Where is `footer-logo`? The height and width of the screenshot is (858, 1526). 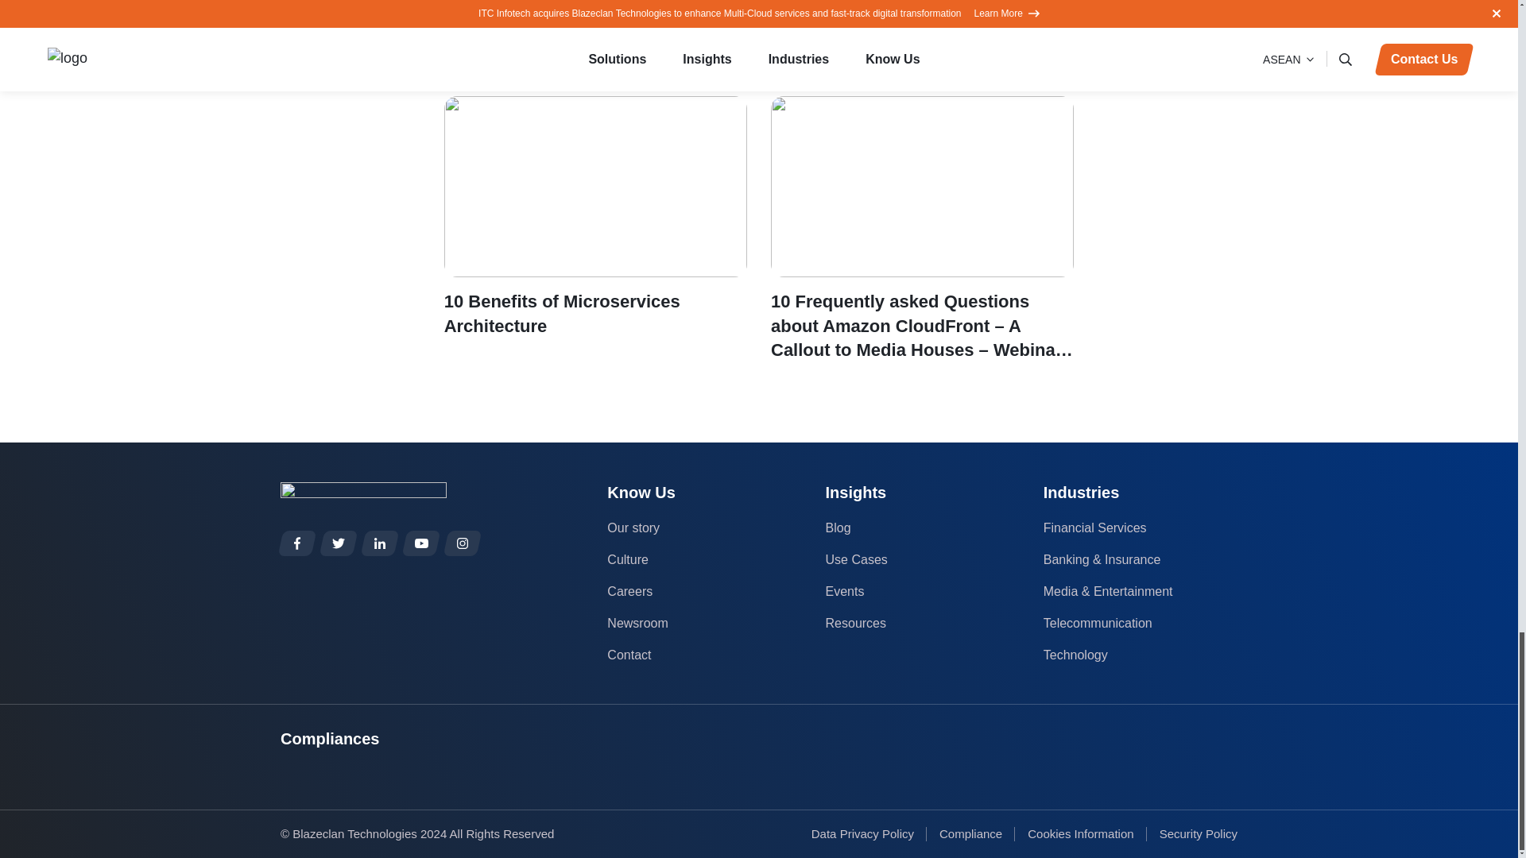
footer-logo is located at coordinates (364, 493).